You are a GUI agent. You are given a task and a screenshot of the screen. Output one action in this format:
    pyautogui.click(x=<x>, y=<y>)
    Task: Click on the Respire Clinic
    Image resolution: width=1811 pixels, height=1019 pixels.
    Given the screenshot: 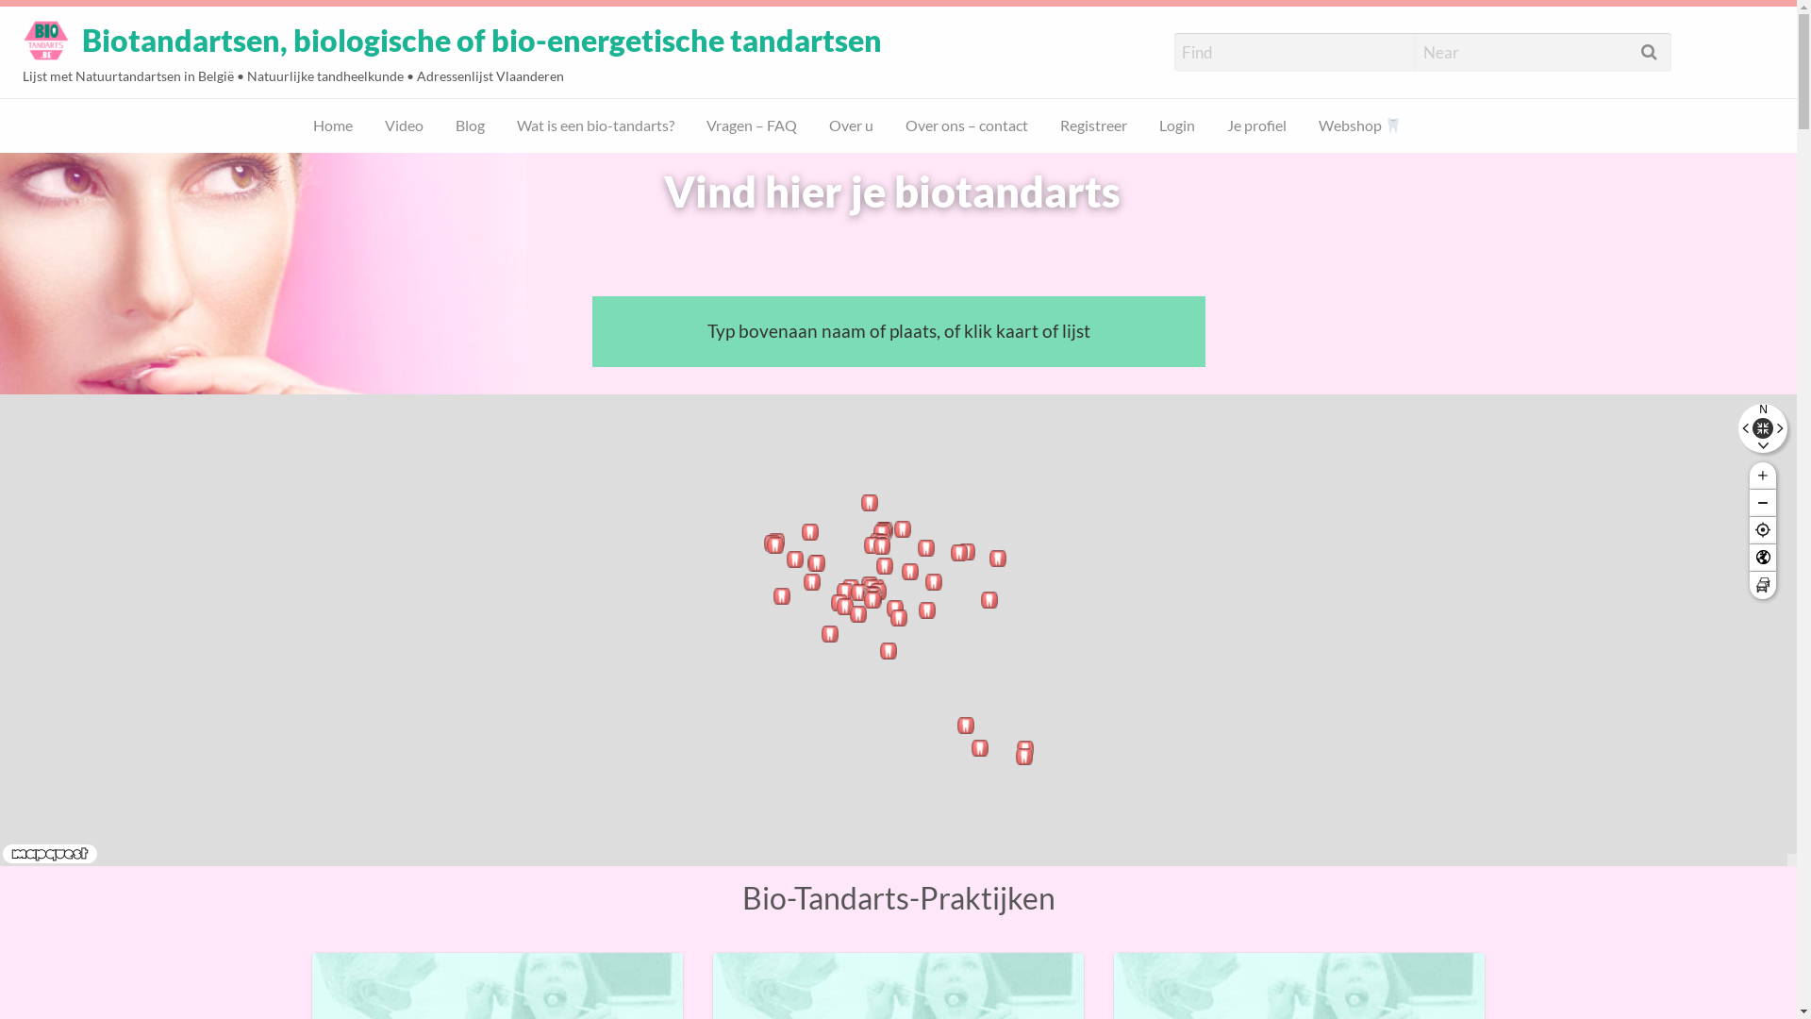 What is the action you would take?
    pyautogui.click(x=816, y=563)
    